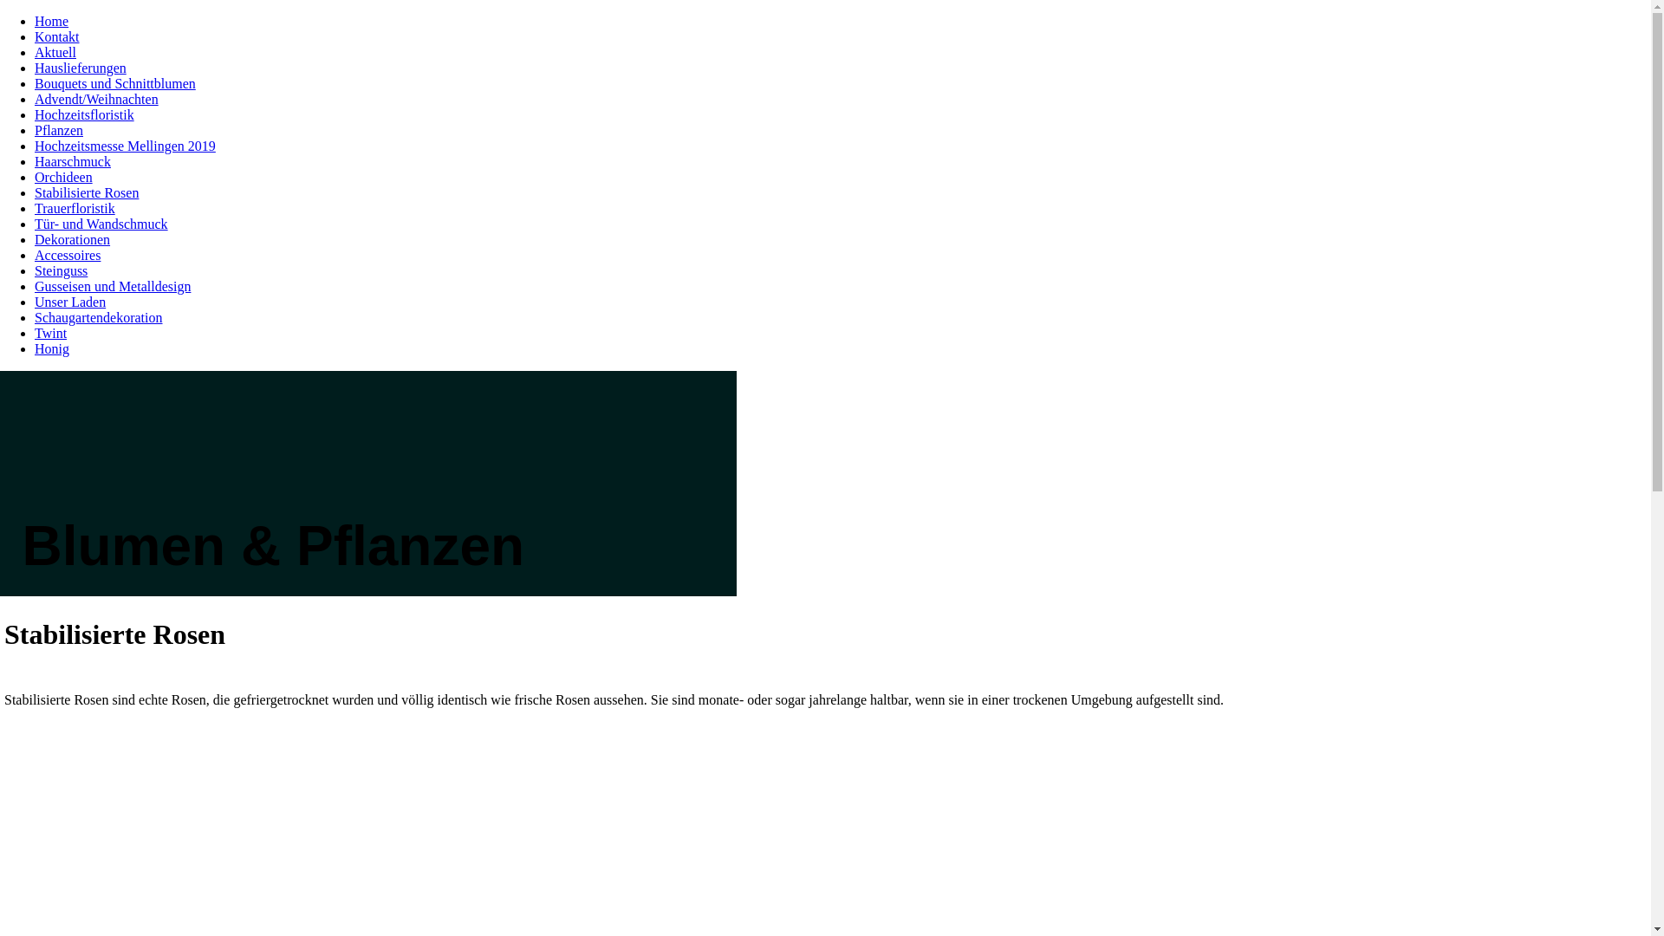 The width and height of the screenshot is (1664, 936). Describe the element at coordinates (61, 270) in the screenshot. I see `Steinguss` at that location.